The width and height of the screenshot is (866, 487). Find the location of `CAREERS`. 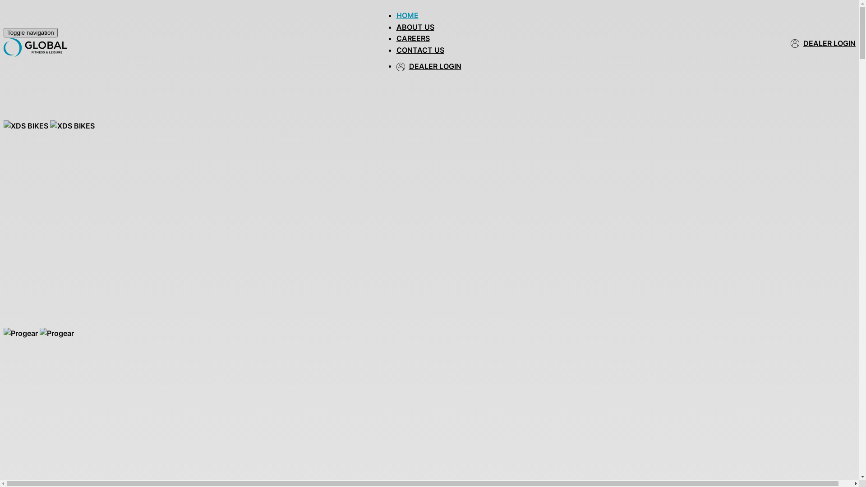

CAREERS is located at coordinates (413, 38).